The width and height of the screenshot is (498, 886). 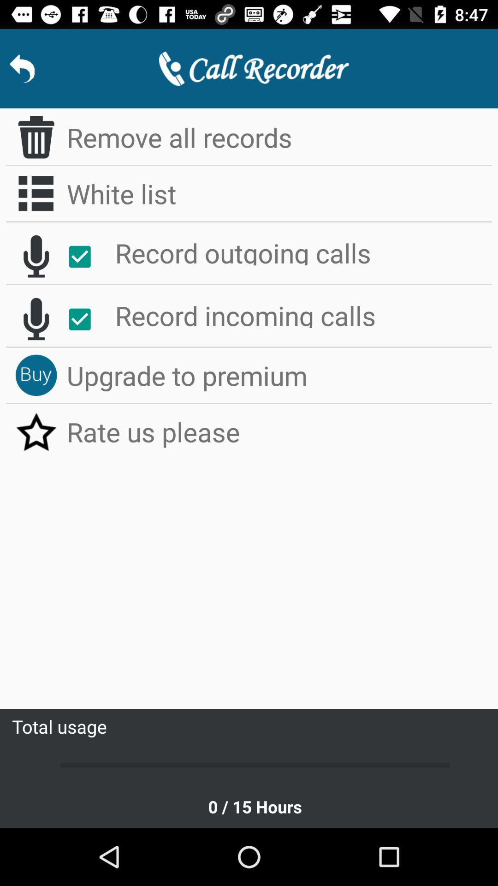 I want to click on delete records, so click(x=36, y=137).